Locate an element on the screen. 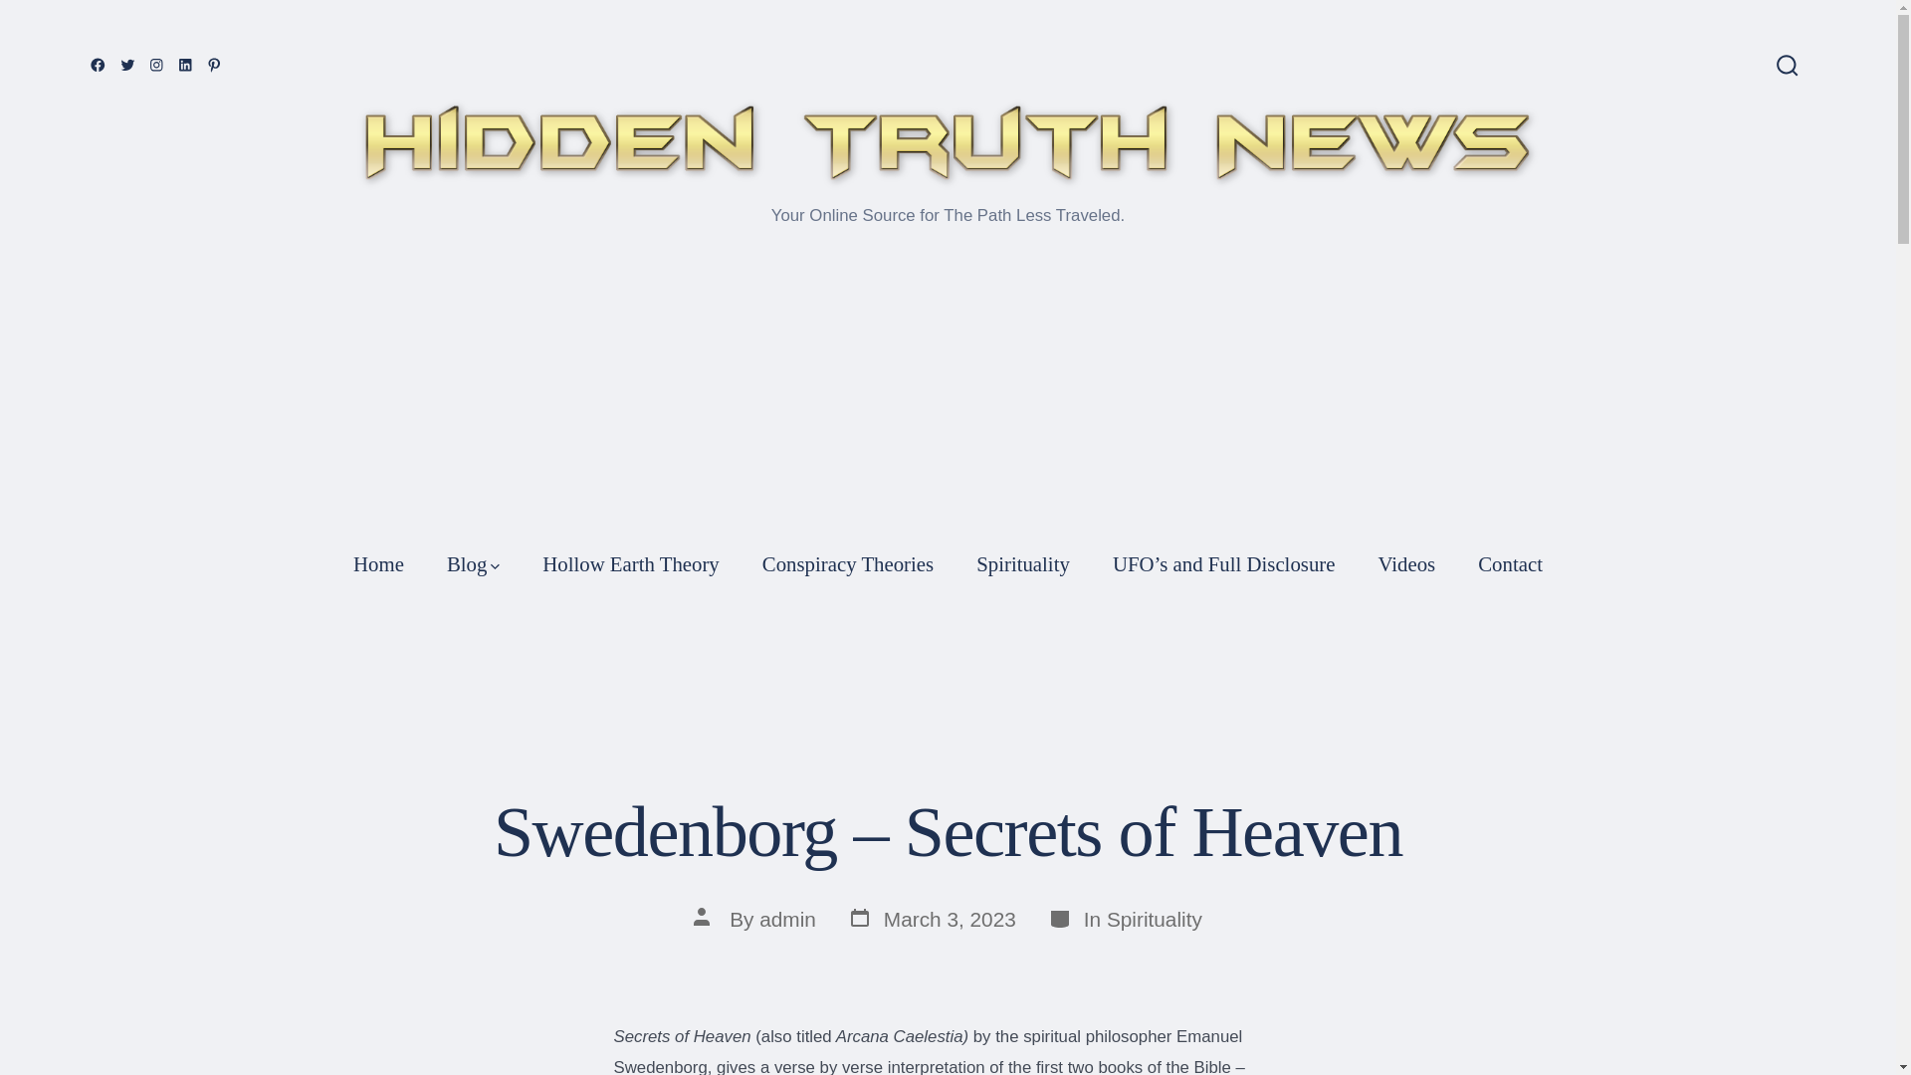  admin is located at coordinates (127, 64).